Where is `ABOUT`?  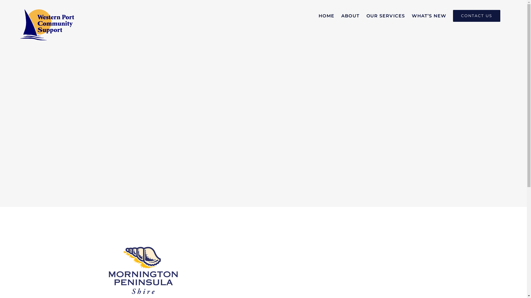 ABOUT is located at coordinates (350, 16).